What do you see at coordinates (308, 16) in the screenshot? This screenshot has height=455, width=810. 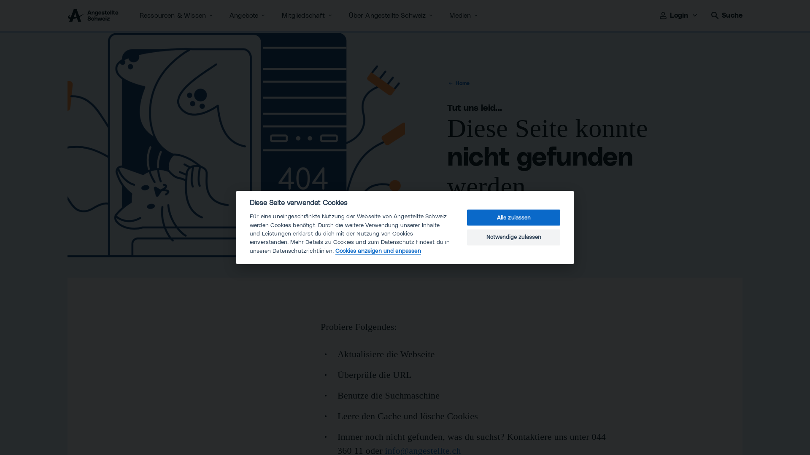 I see `Mitgliedschaft` at bounding box center [308, 16].